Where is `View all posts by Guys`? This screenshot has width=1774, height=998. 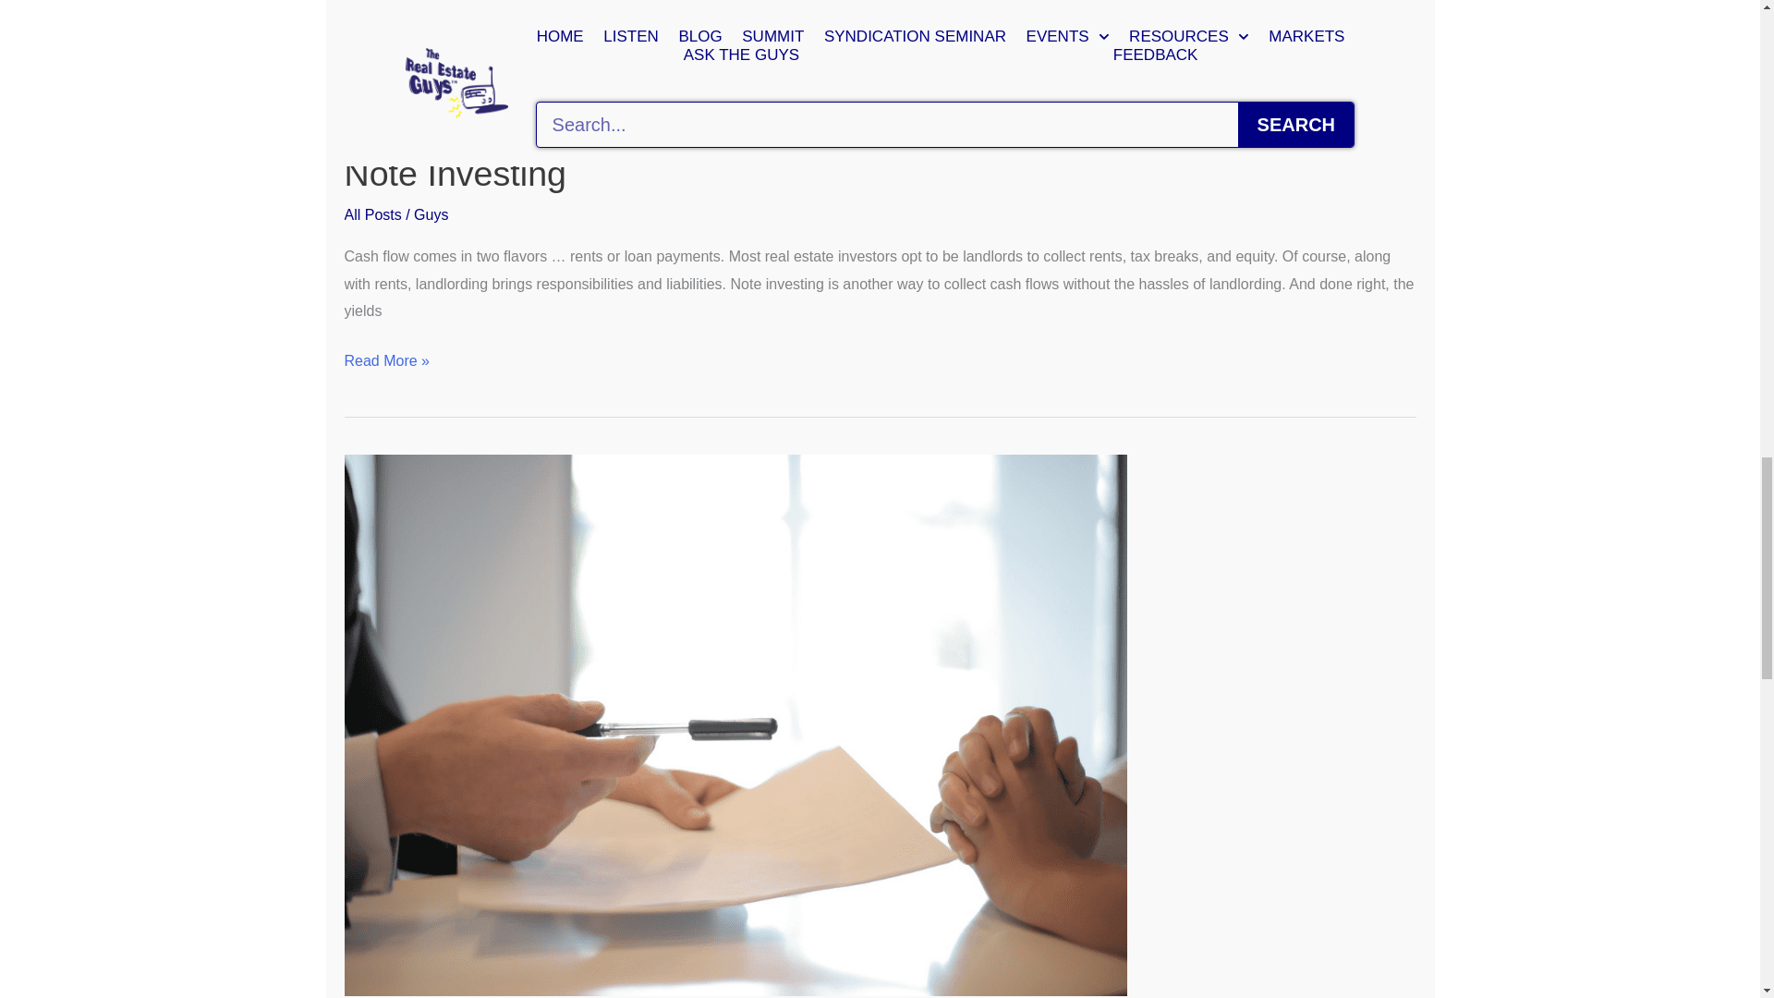
View all posts by Guys is located at coordinates (431, 214).